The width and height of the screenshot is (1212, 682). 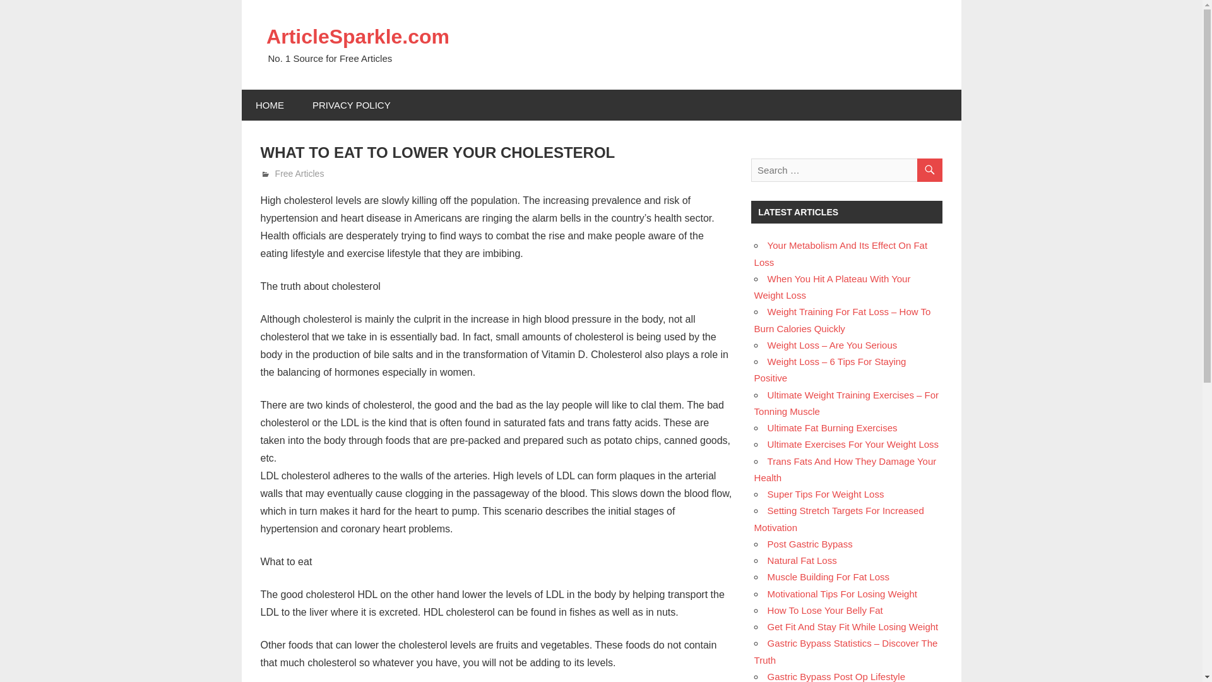 What do you see at coordinates (312, 173) in the screenshot?
I see `7:09 pm` at bounding box center [312, 173].